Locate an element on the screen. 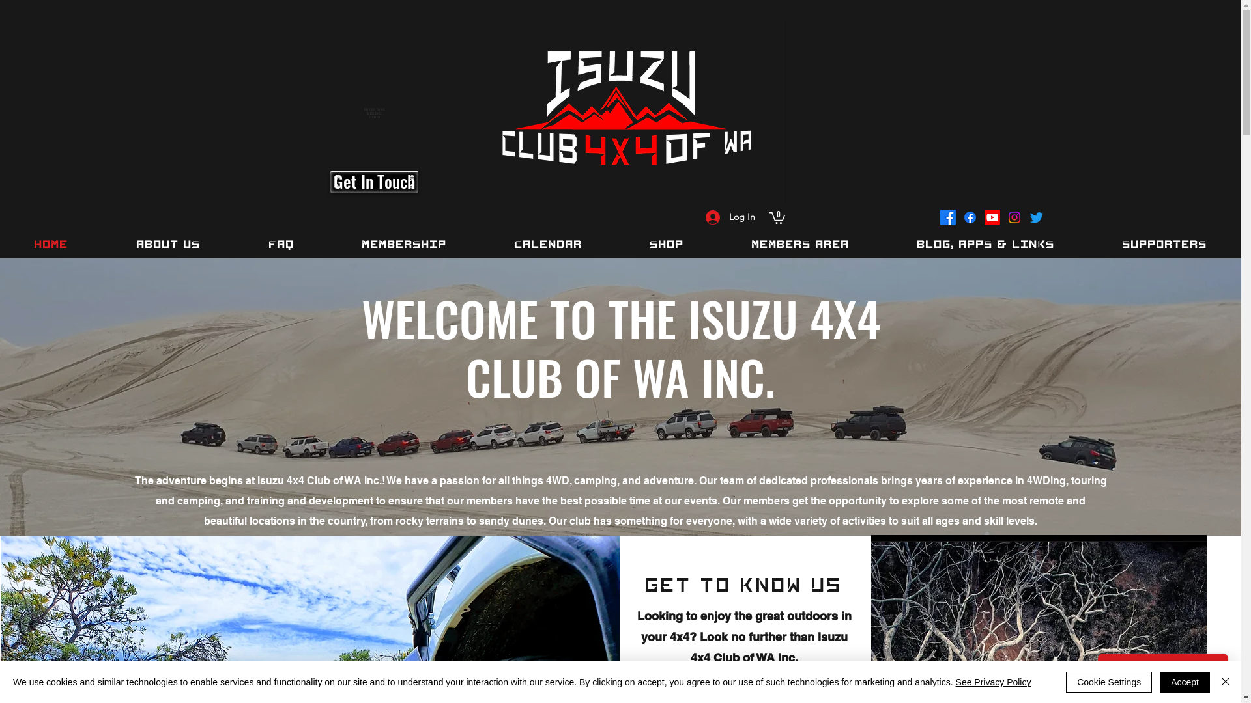 The width and height of the screenshot is (1251, 703). Blog, Apps & Links is located at coordinates (986, 245).